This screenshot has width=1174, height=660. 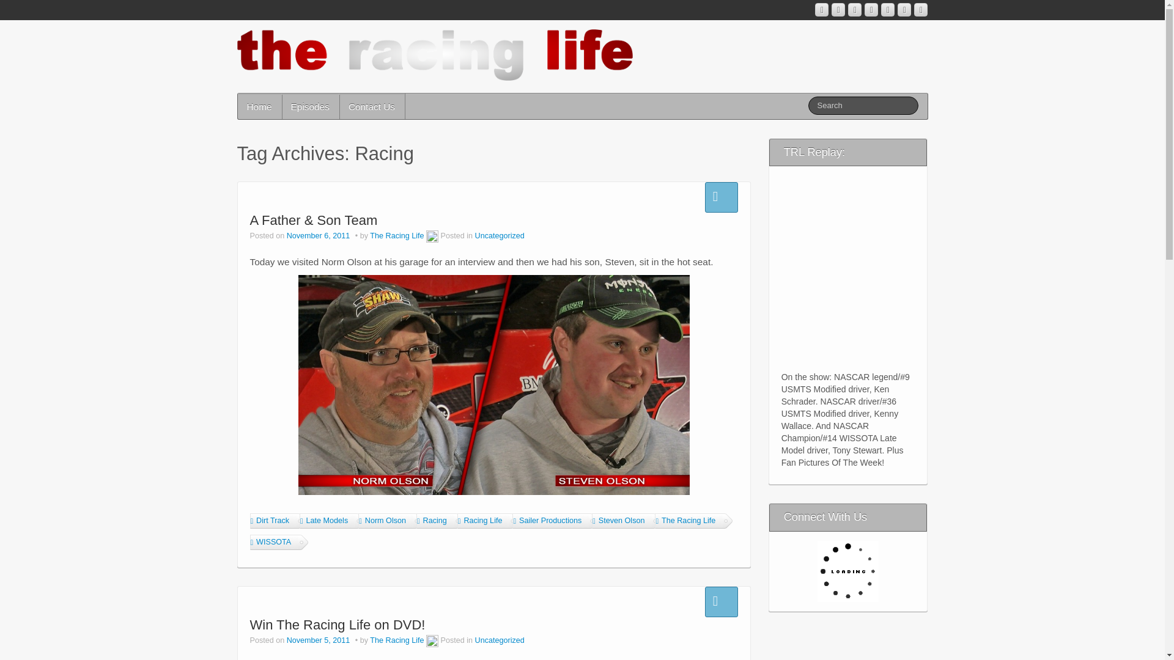 I want to click on the racing life Instagram, so click(x=822, y=10).